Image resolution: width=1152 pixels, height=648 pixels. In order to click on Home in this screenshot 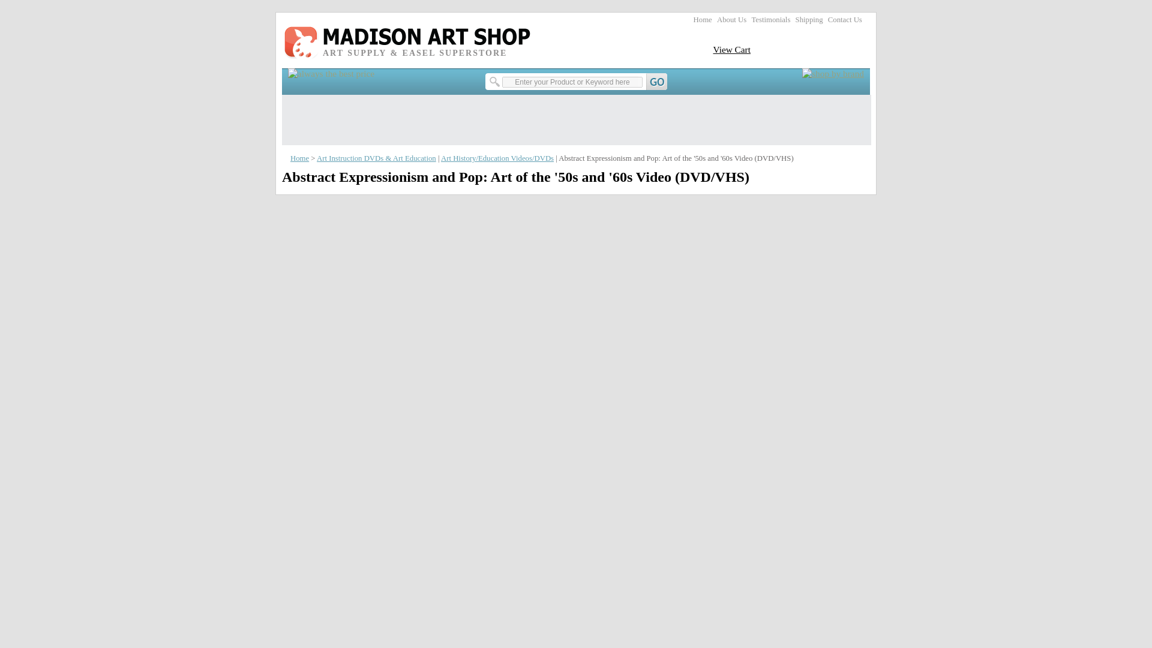, I will do `click(702, 19)`.